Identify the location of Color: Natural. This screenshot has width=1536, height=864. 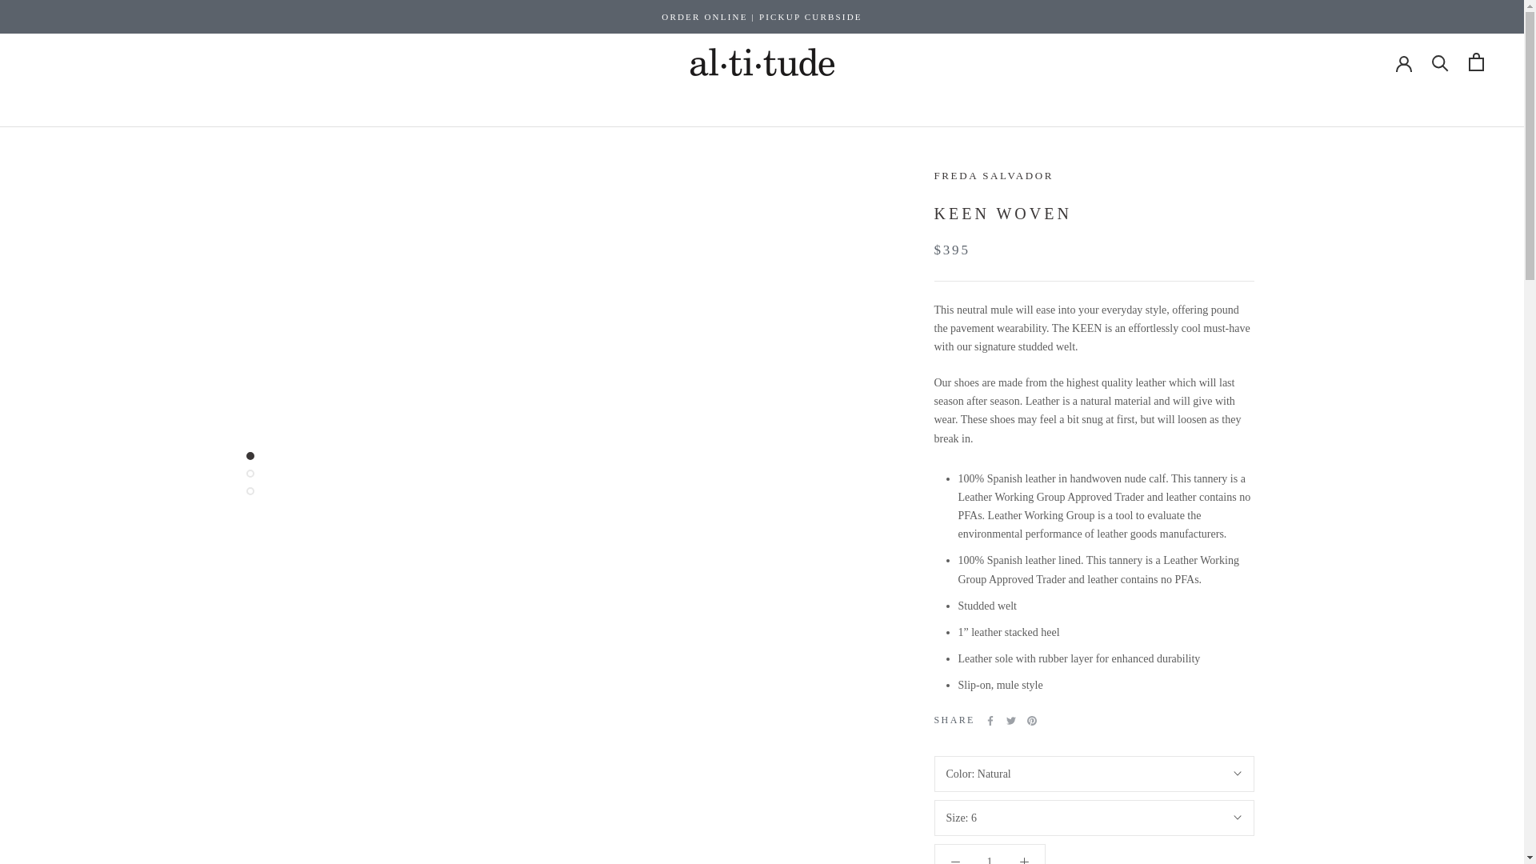
(1094, 774).